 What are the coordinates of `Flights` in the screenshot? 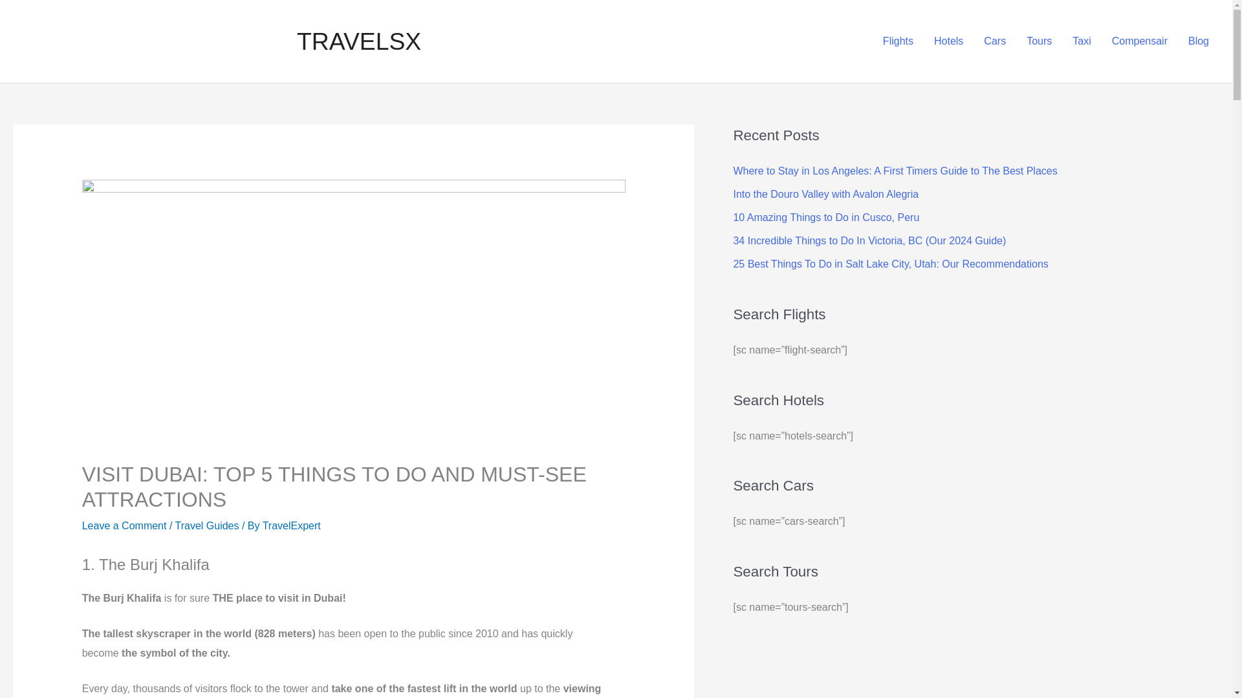 It's located at (898, 41).